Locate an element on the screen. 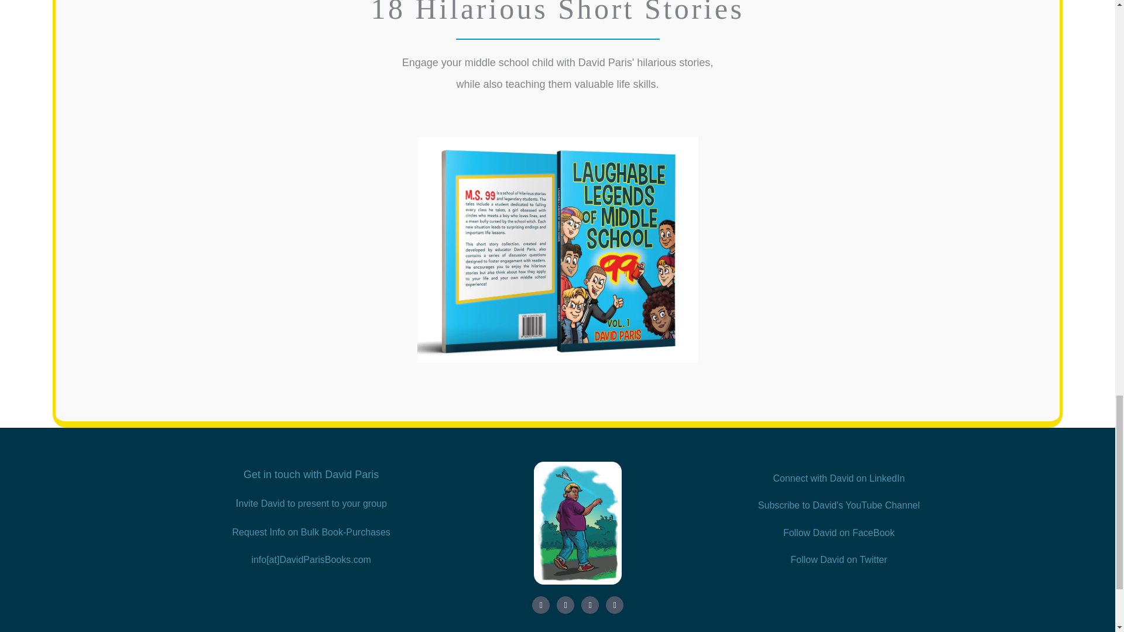  Request Info on Bulk Book-Purchases is located at coordinates (310, 532).